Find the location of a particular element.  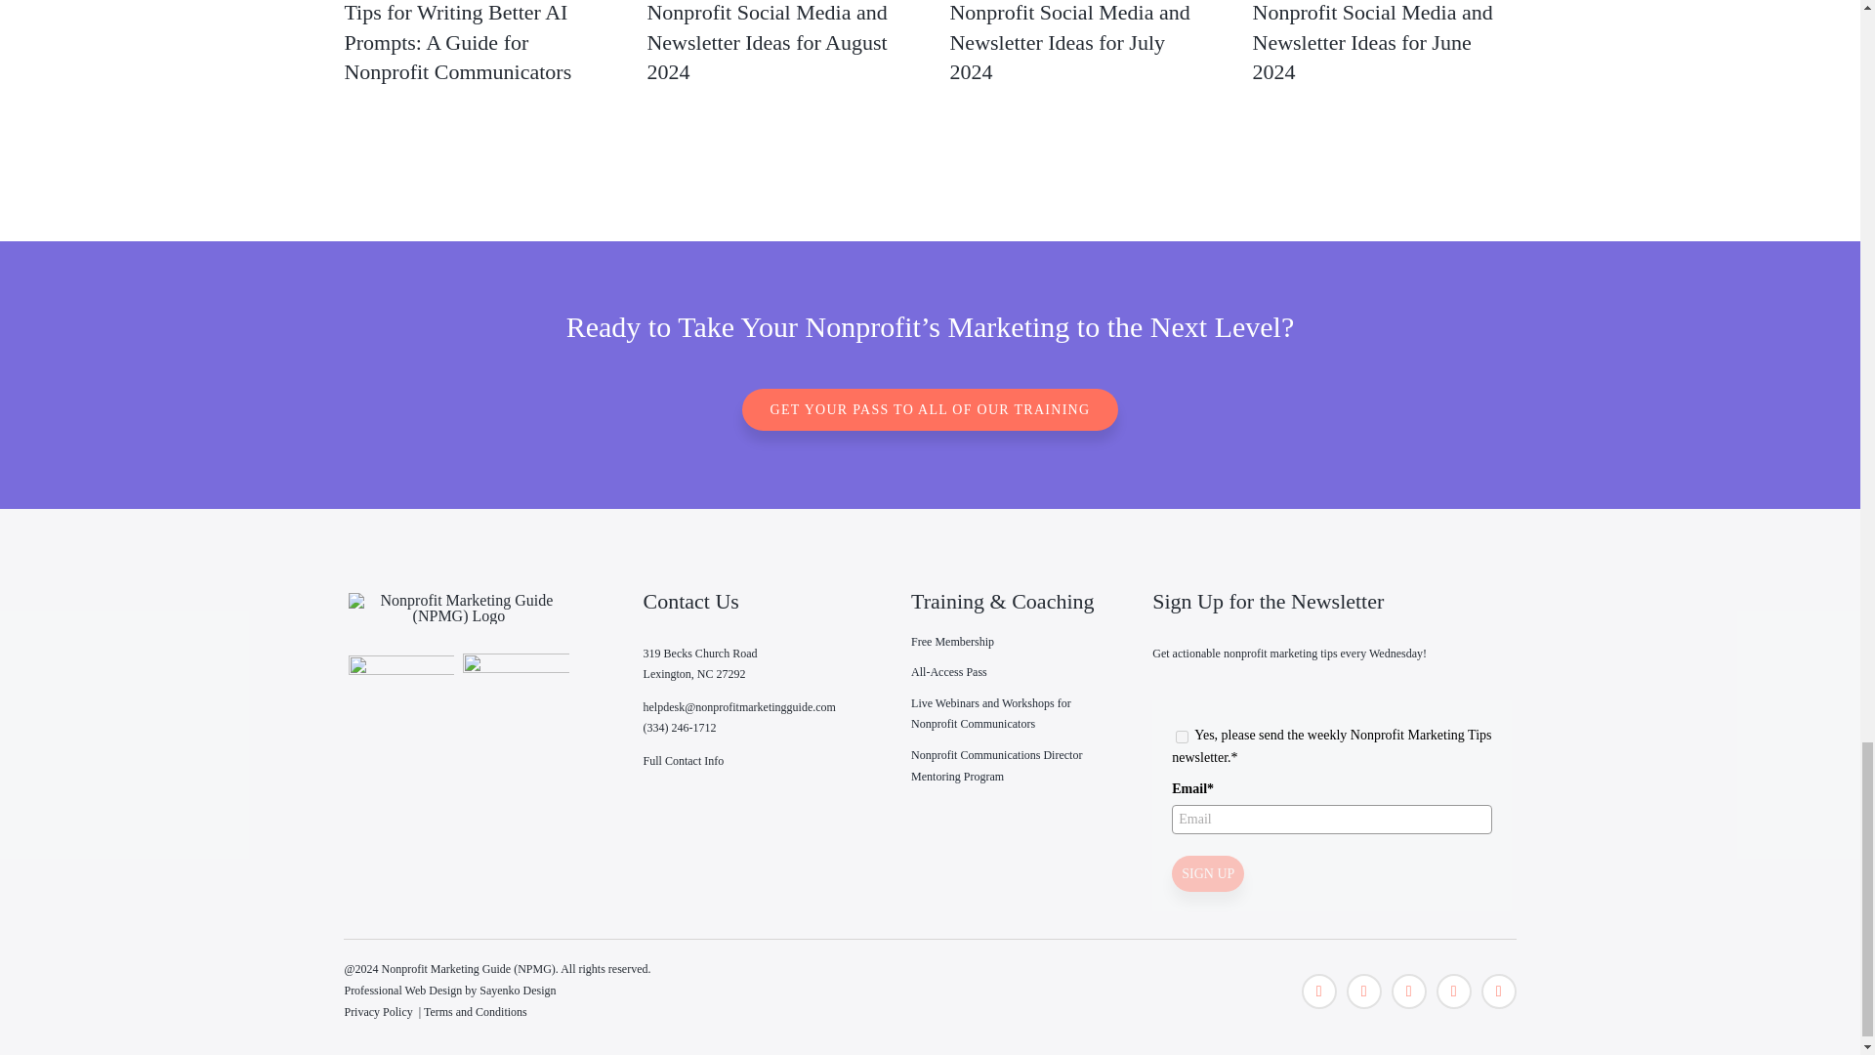

Nonprofit Social Media and Newsletter Ideas for August 2024 is located at coordinates (767, 43).